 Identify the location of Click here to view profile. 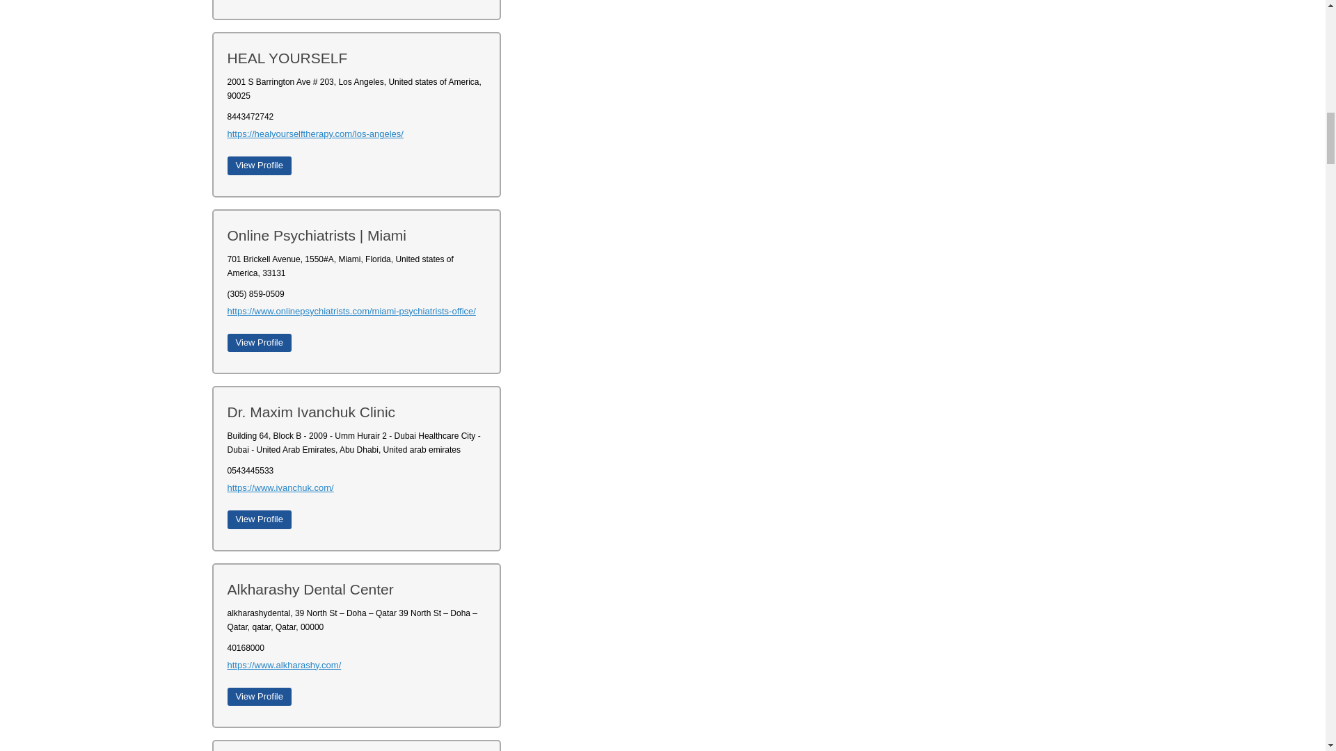
(259, 697).